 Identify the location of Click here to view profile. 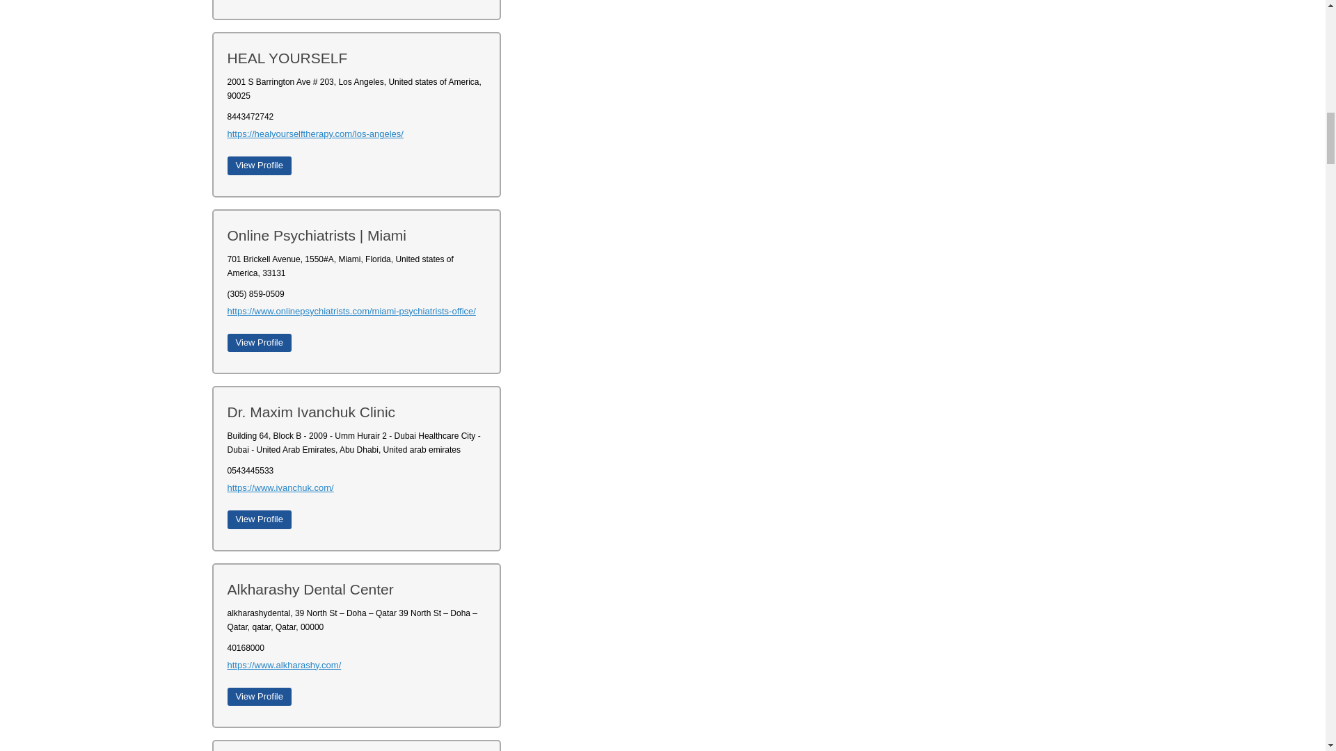
(259, 697).